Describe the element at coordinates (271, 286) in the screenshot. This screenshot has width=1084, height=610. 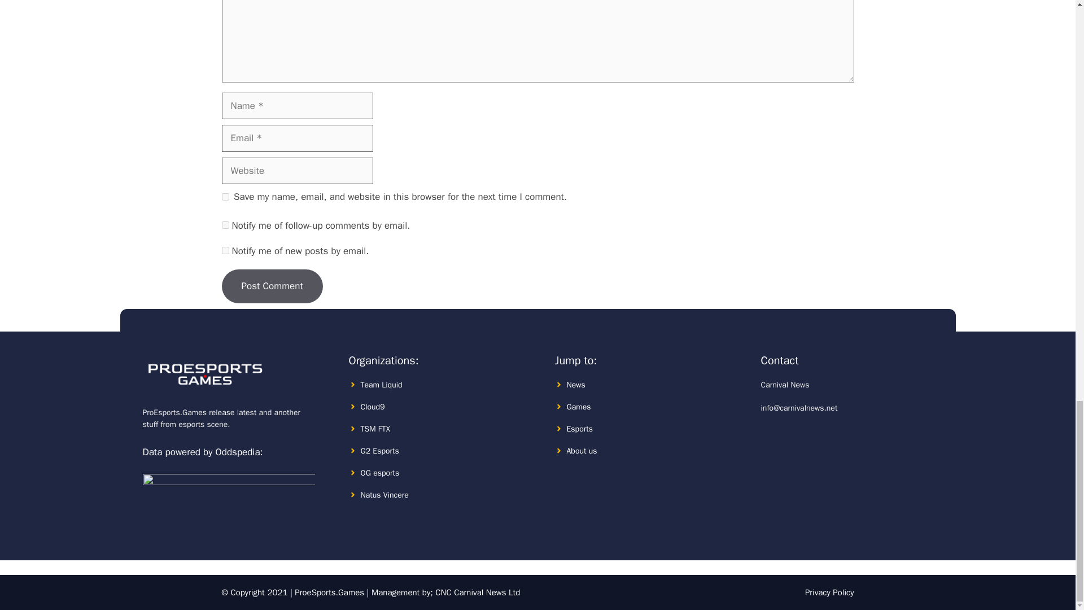
I see `Post Comment` at that location.